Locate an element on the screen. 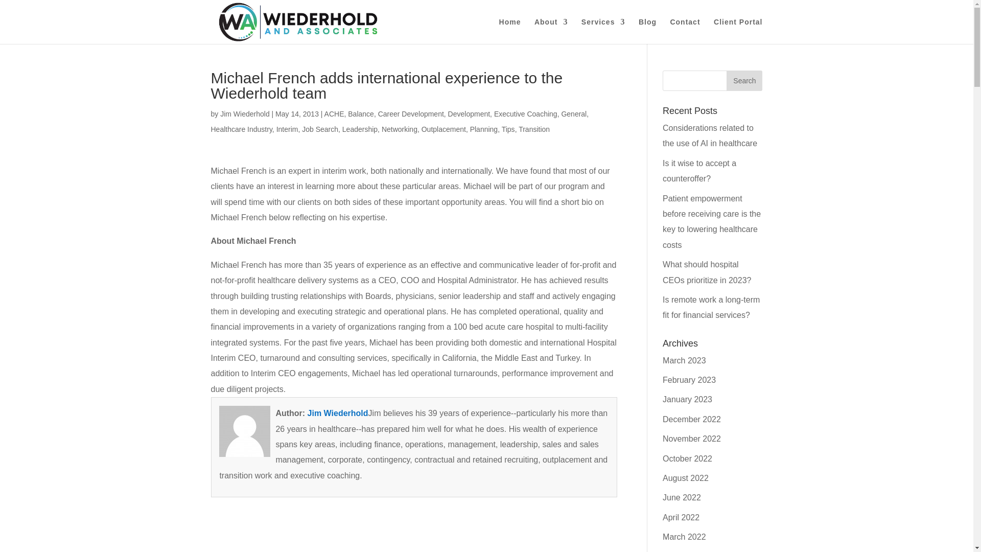 This screenshot has width=981, height=552. Tips is located at coordinates (508, 129).